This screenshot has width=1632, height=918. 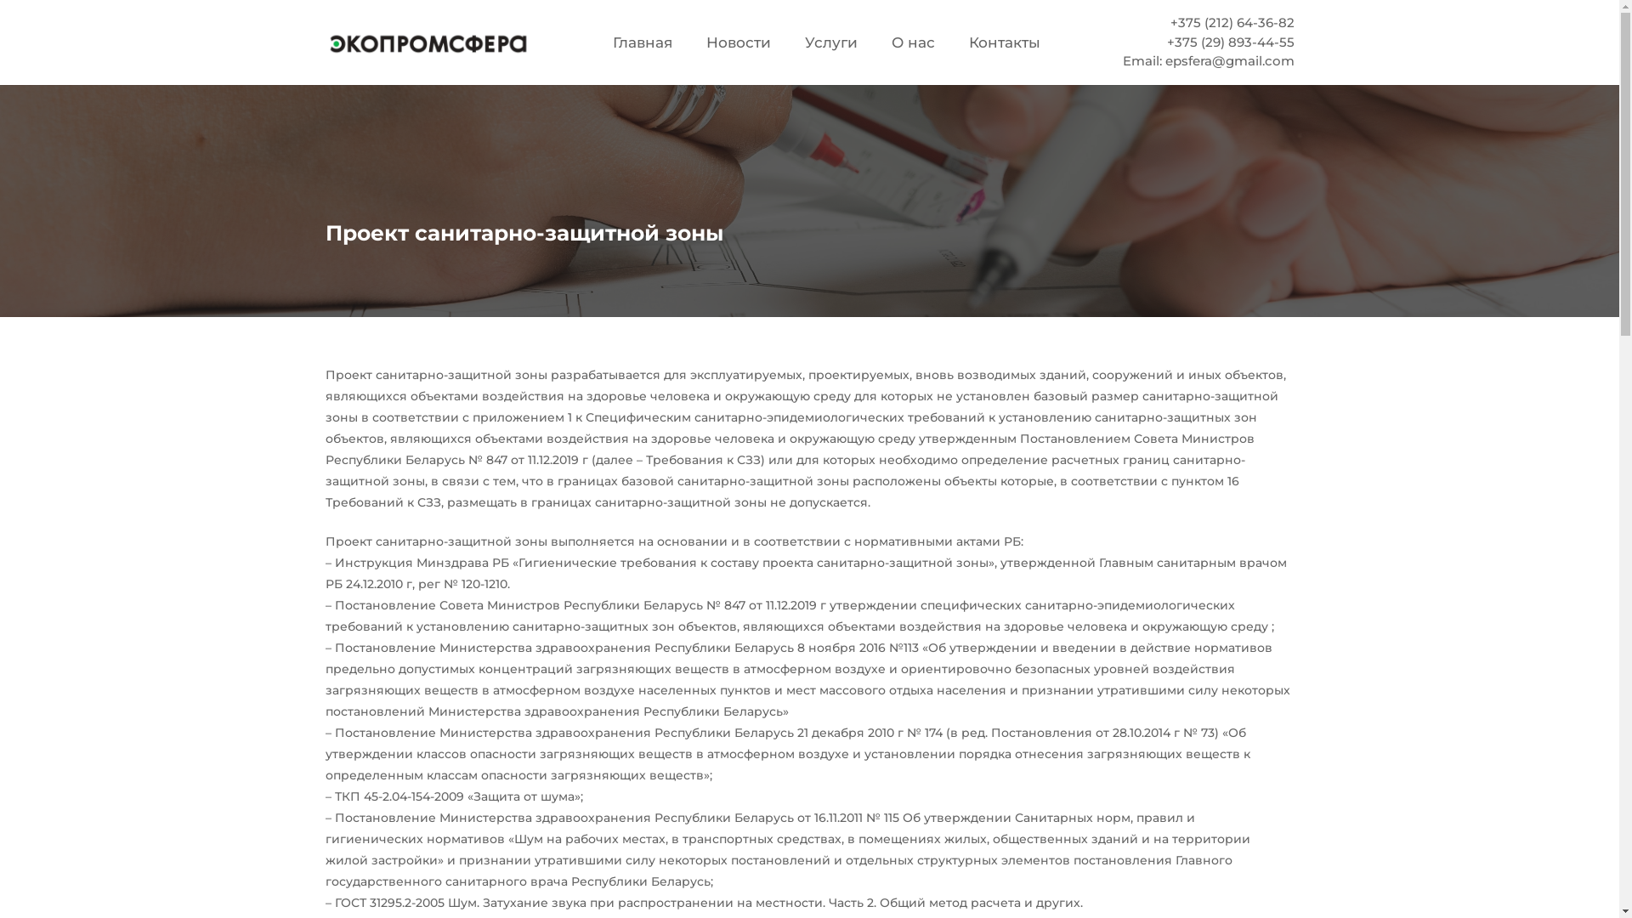 I want to click on +375 (212) 64-36-82, so click(x=1232, y=22).